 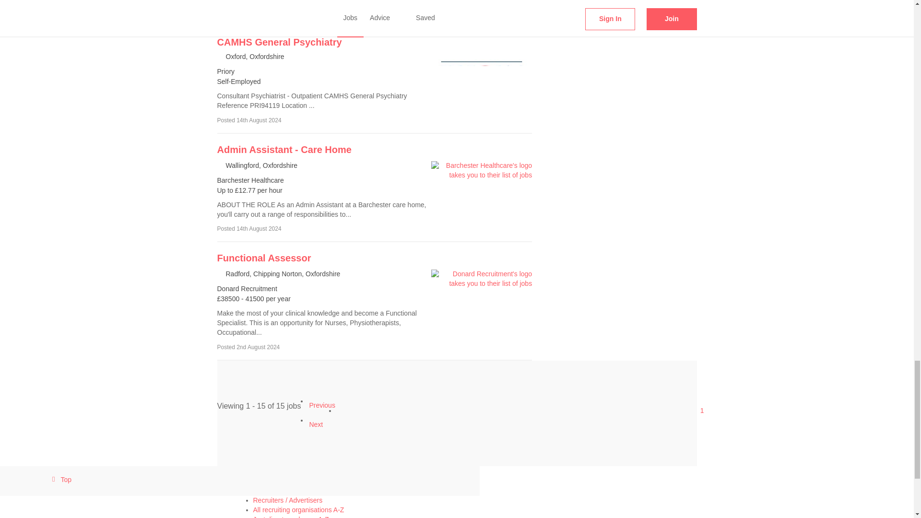 What do you see at coordinates (60, 480) in the screenshot?
I see `Top` at bounding box center [60, 480].